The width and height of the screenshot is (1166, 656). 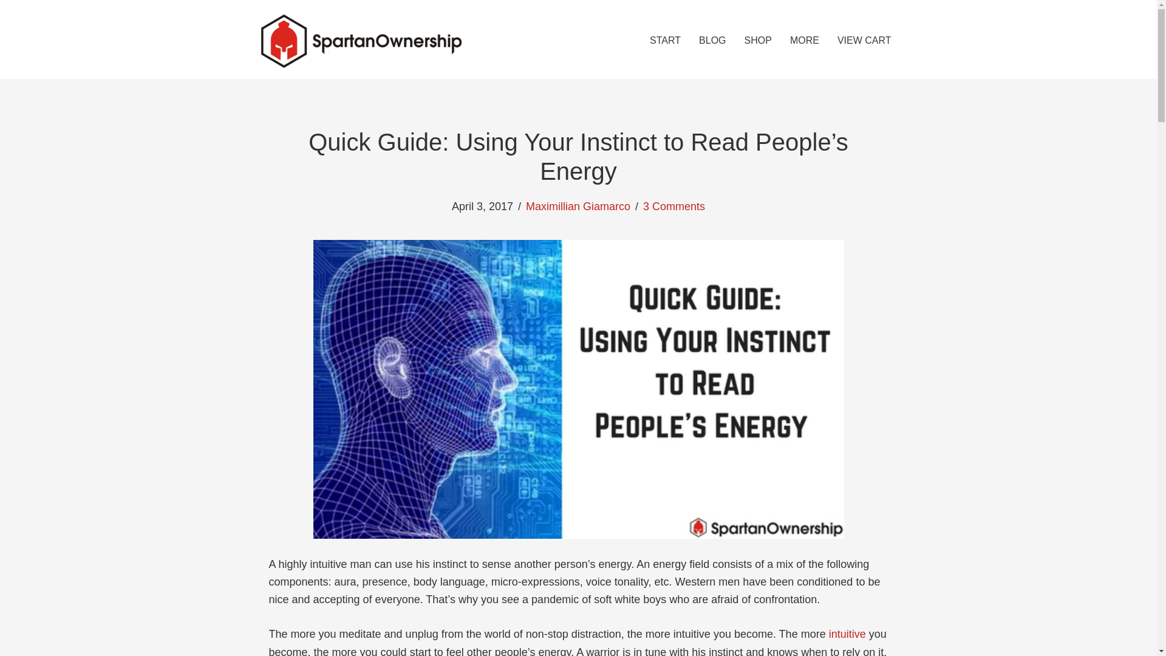 What do you see at coordinates (361, 41) in the screenshot?
I see `logow` at bounding box center [361, 41].